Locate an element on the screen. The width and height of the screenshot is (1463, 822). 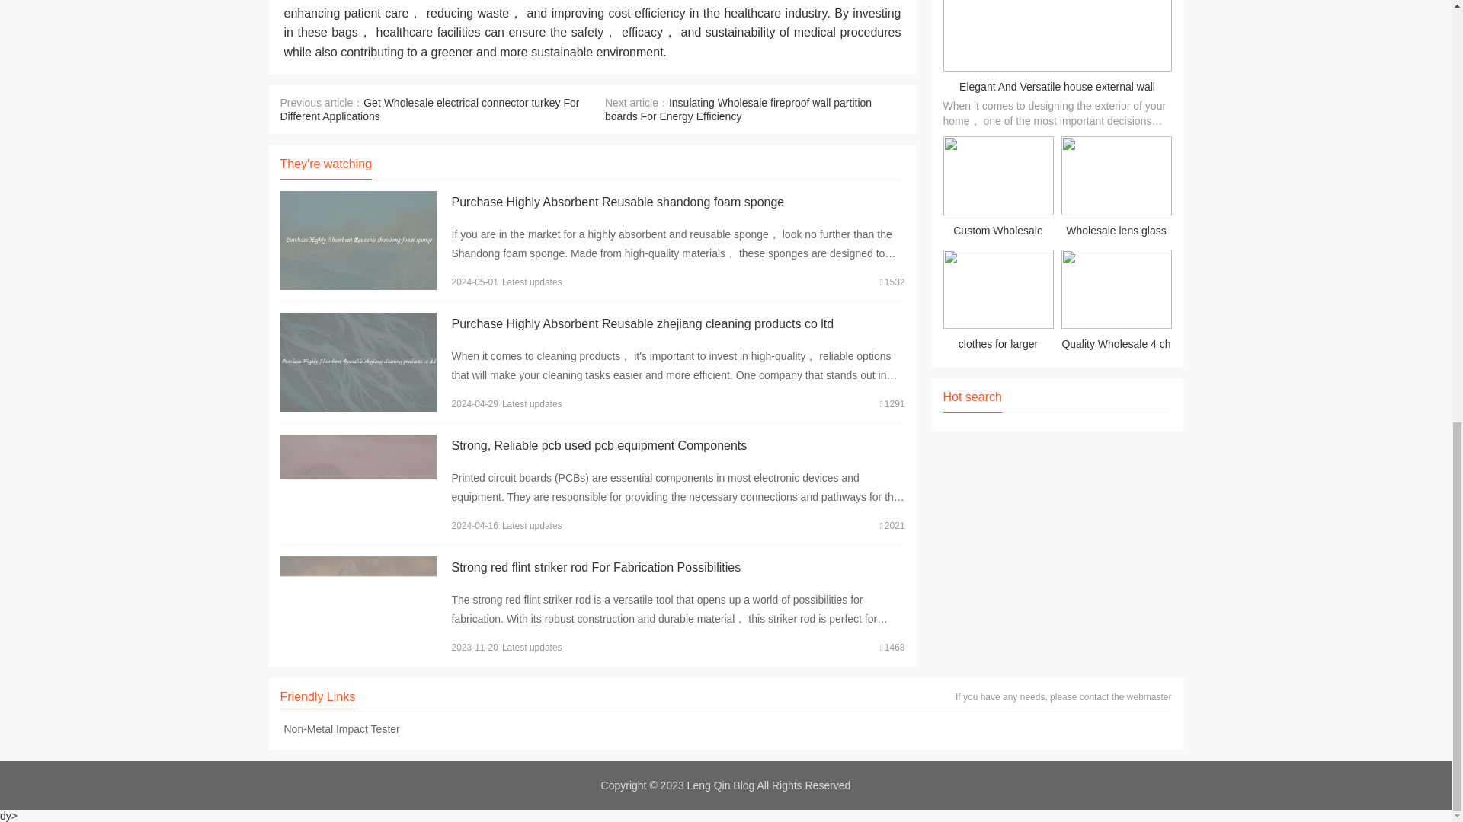
Strong red flint striker rod For Fabrication Possibilities is located at coordinates (595, 566).